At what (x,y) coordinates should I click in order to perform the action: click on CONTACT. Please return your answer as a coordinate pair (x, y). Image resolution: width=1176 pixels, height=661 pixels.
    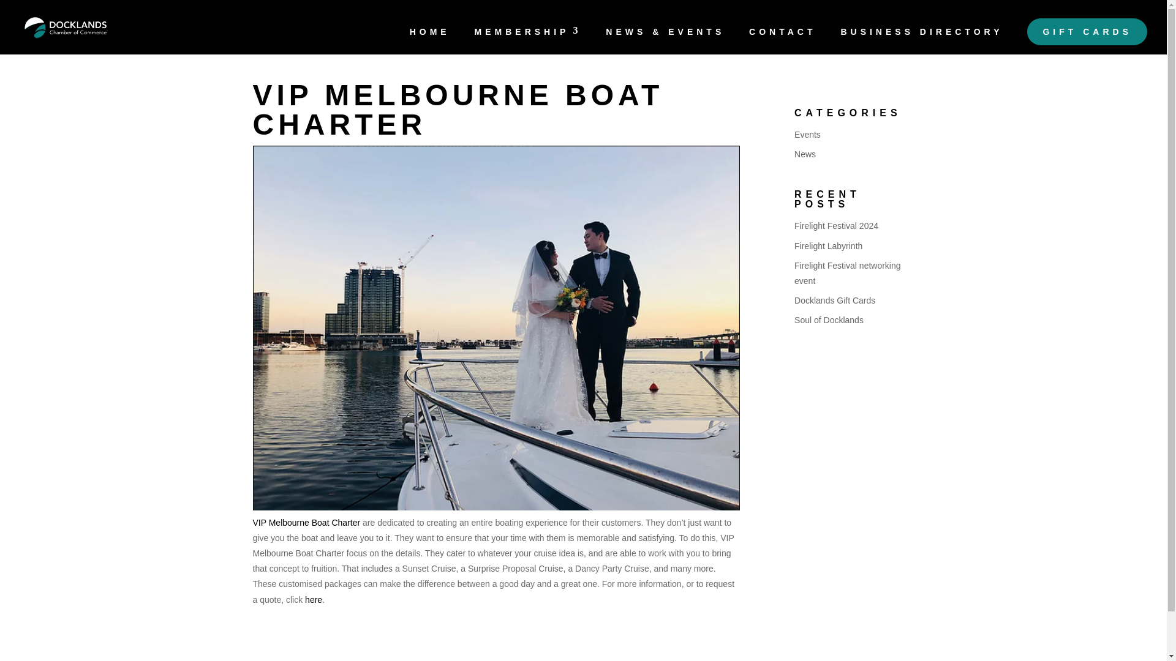
    Looking at the image, I should click on (783, 40).